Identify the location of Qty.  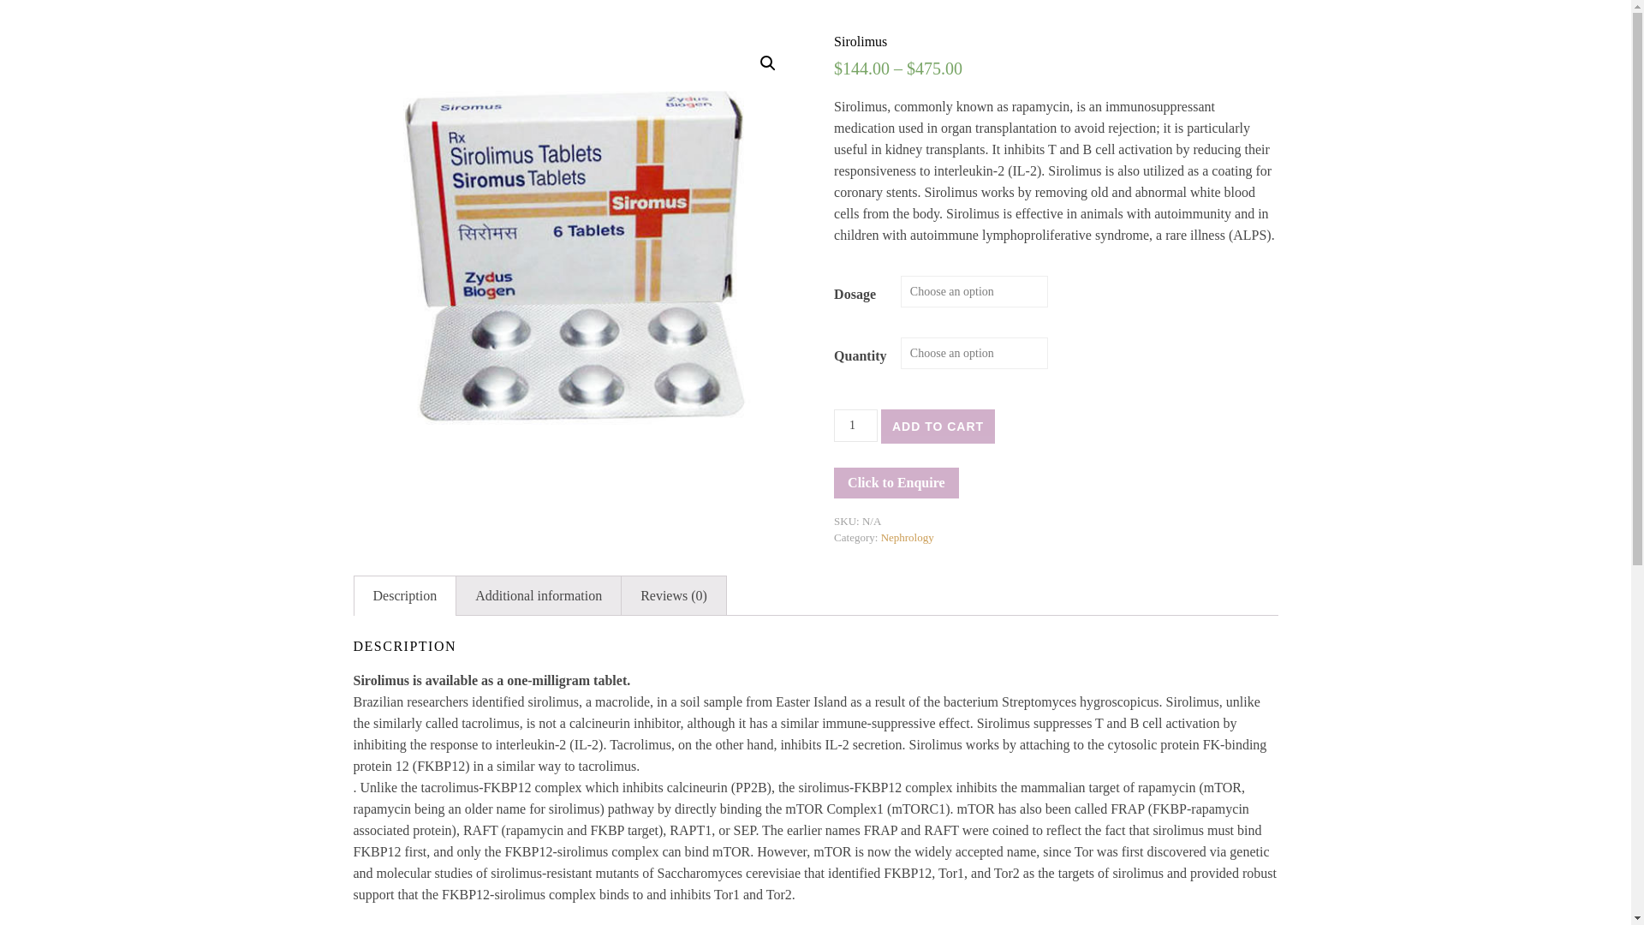
(855, 426).